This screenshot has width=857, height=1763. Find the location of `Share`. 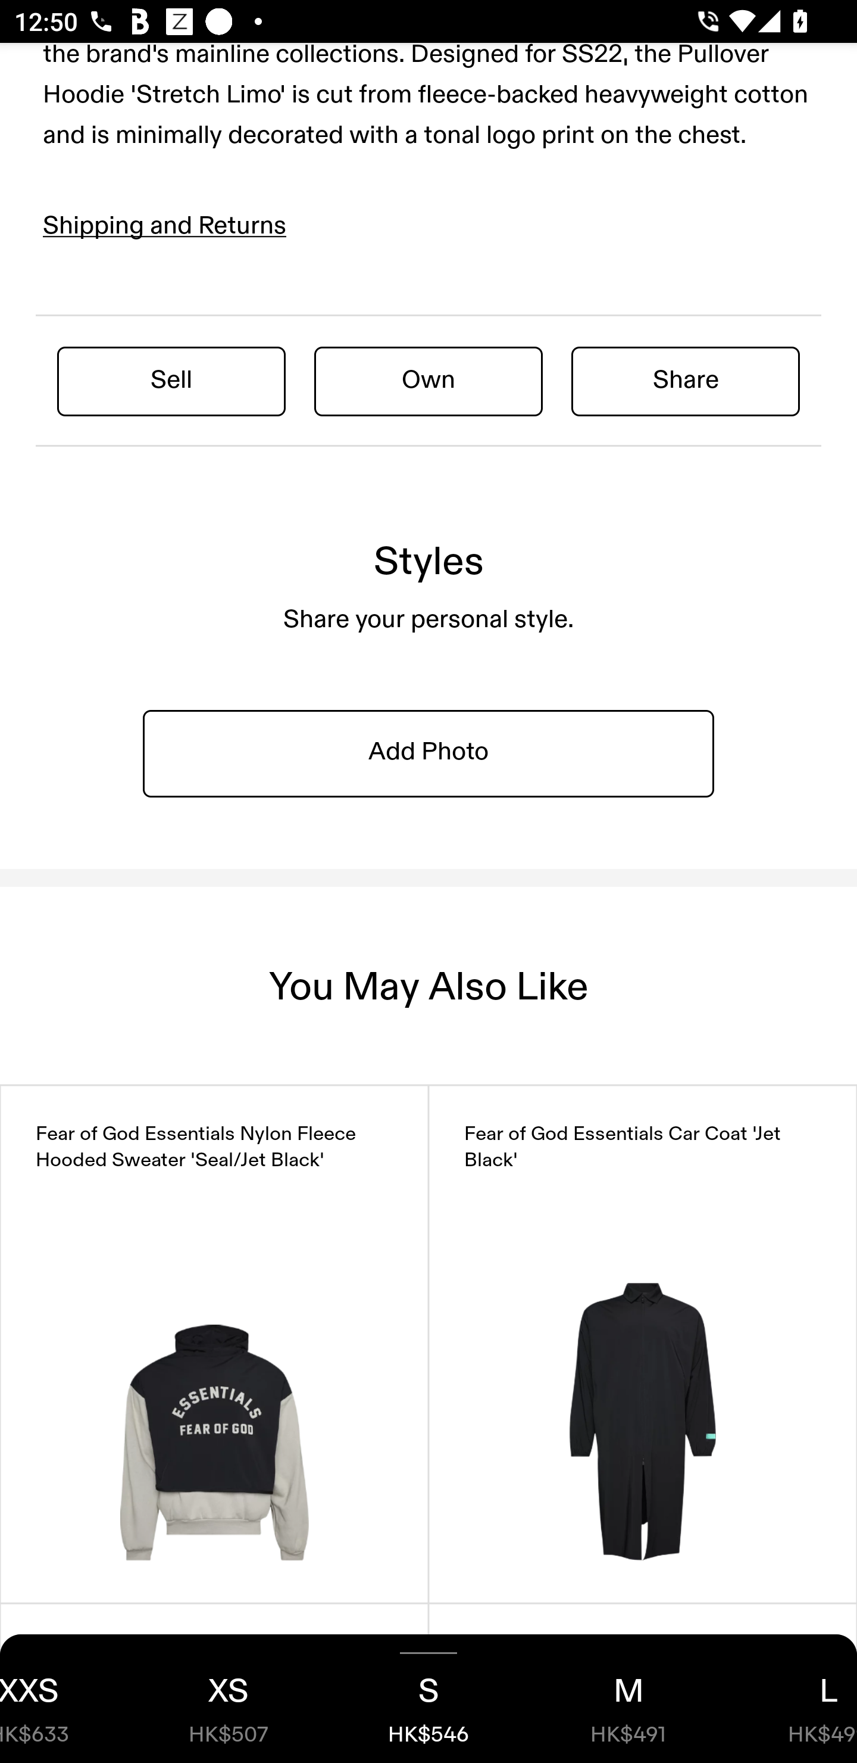

Share is located at coordinates (686, 381).